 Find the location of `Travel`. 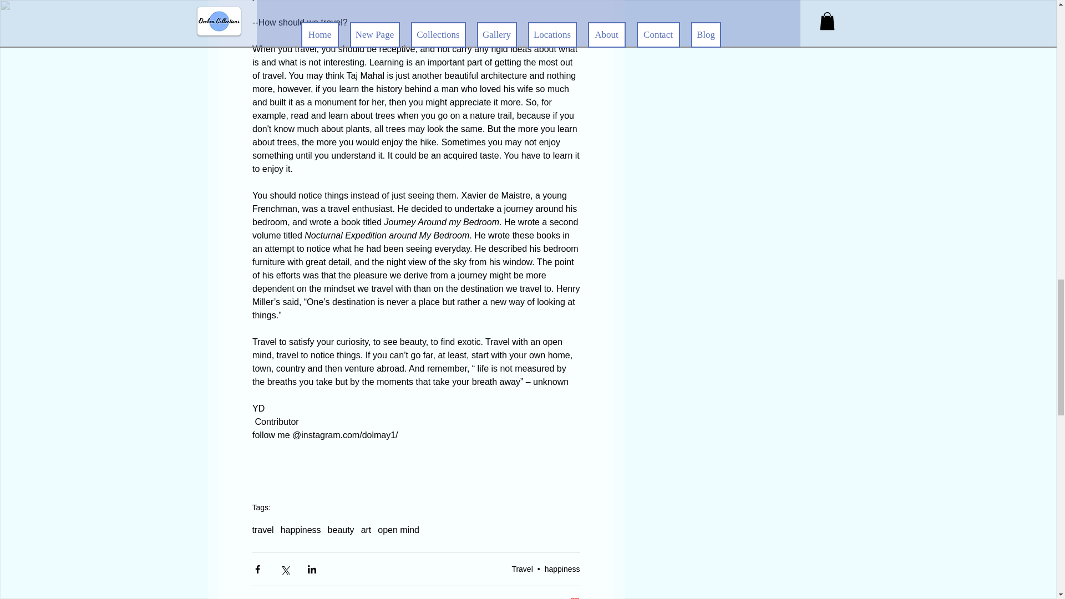

Travel is located at coordinates (521, 569).